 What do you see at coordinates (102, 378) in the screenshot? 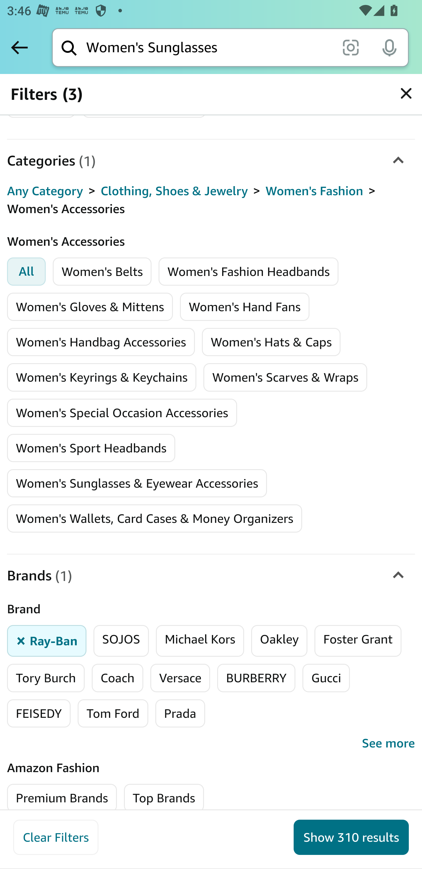
I see `Women's Keyrings & Keychains` at bounding box center [102, 378].